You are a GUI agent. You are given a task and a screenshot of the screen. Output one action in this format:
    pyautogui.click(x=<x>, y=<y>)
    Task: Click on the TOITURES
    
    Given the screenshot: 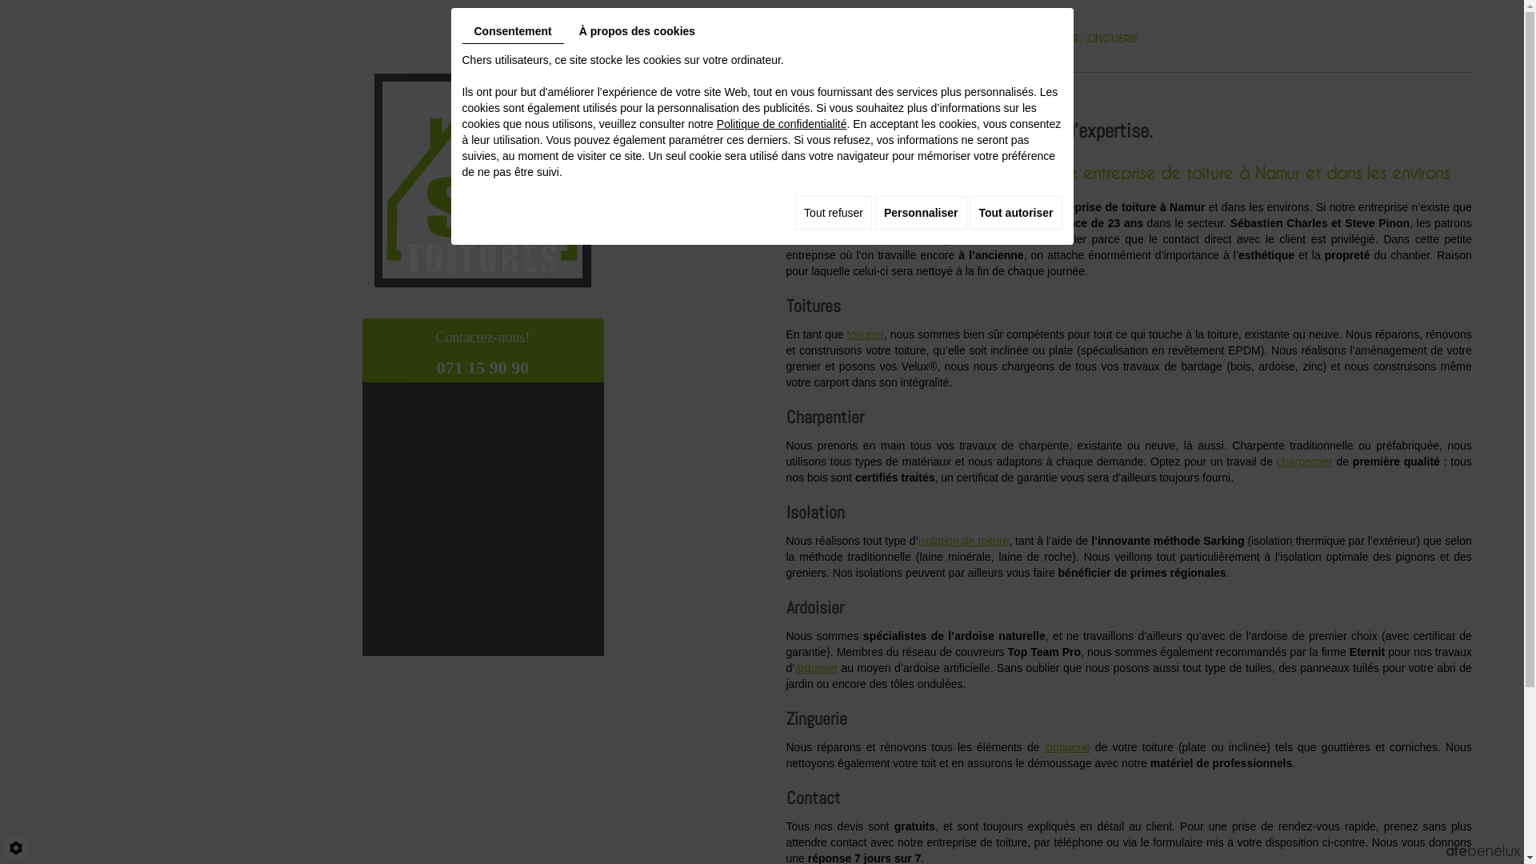 What is the action you would take?
    pyautogui.click(x=864, y=39)
    